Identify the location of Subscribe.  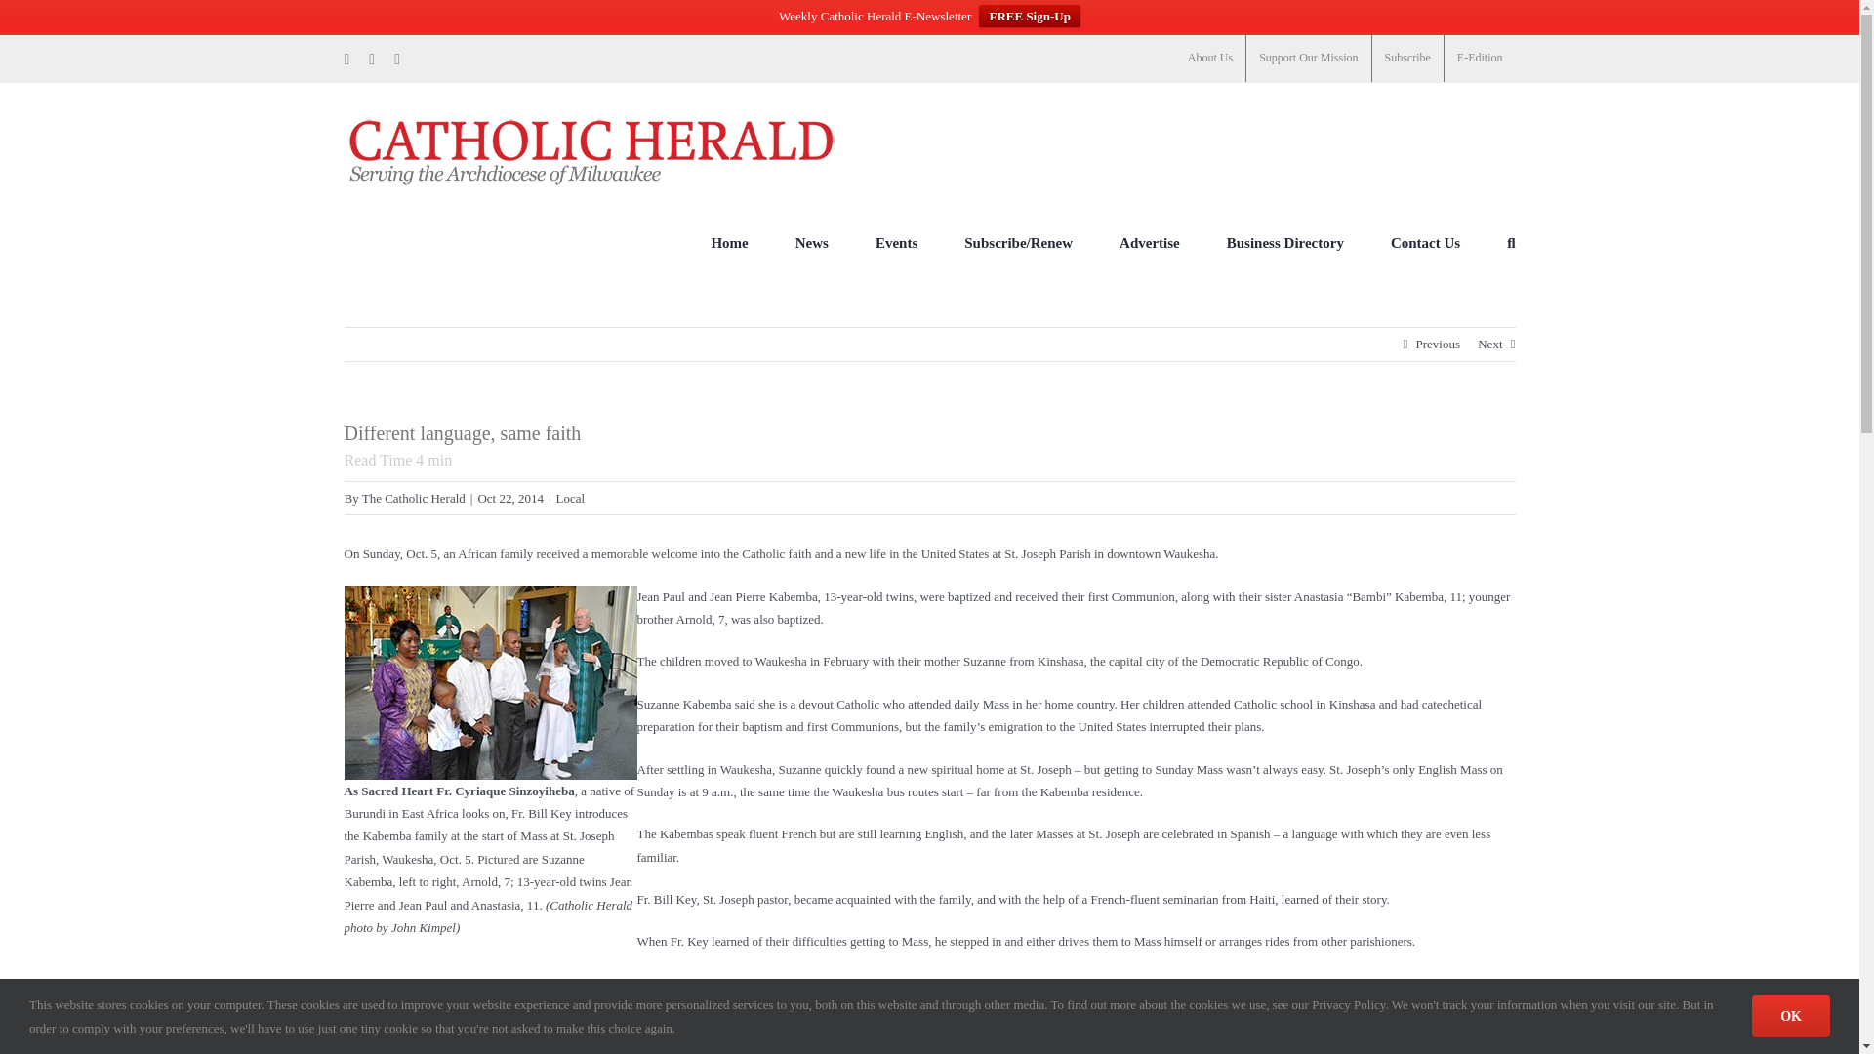
(1407, 59).